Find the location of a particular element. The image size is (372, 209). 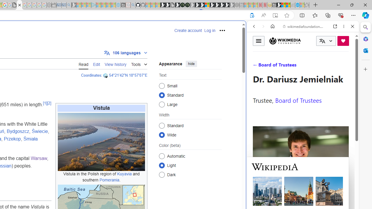

Close Outlook pane is located at coordinates (366, 51).